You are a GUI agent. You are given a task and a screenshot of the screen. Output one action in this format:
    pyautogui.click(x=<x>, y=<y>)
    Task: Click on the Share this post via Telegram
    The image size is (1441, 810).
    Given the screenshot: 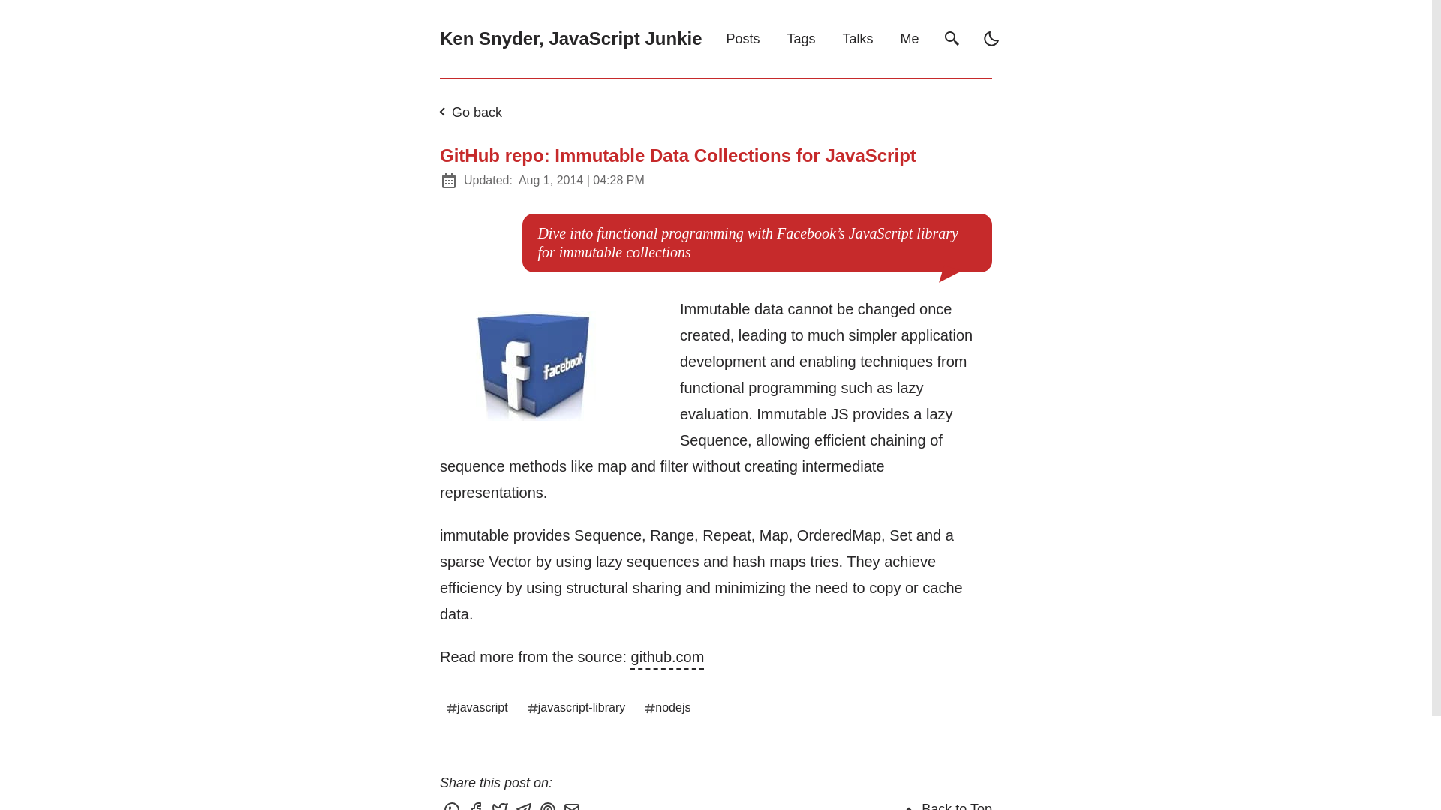 What is the action you would take?
    pyautogui.click(x=525, y=804)
    